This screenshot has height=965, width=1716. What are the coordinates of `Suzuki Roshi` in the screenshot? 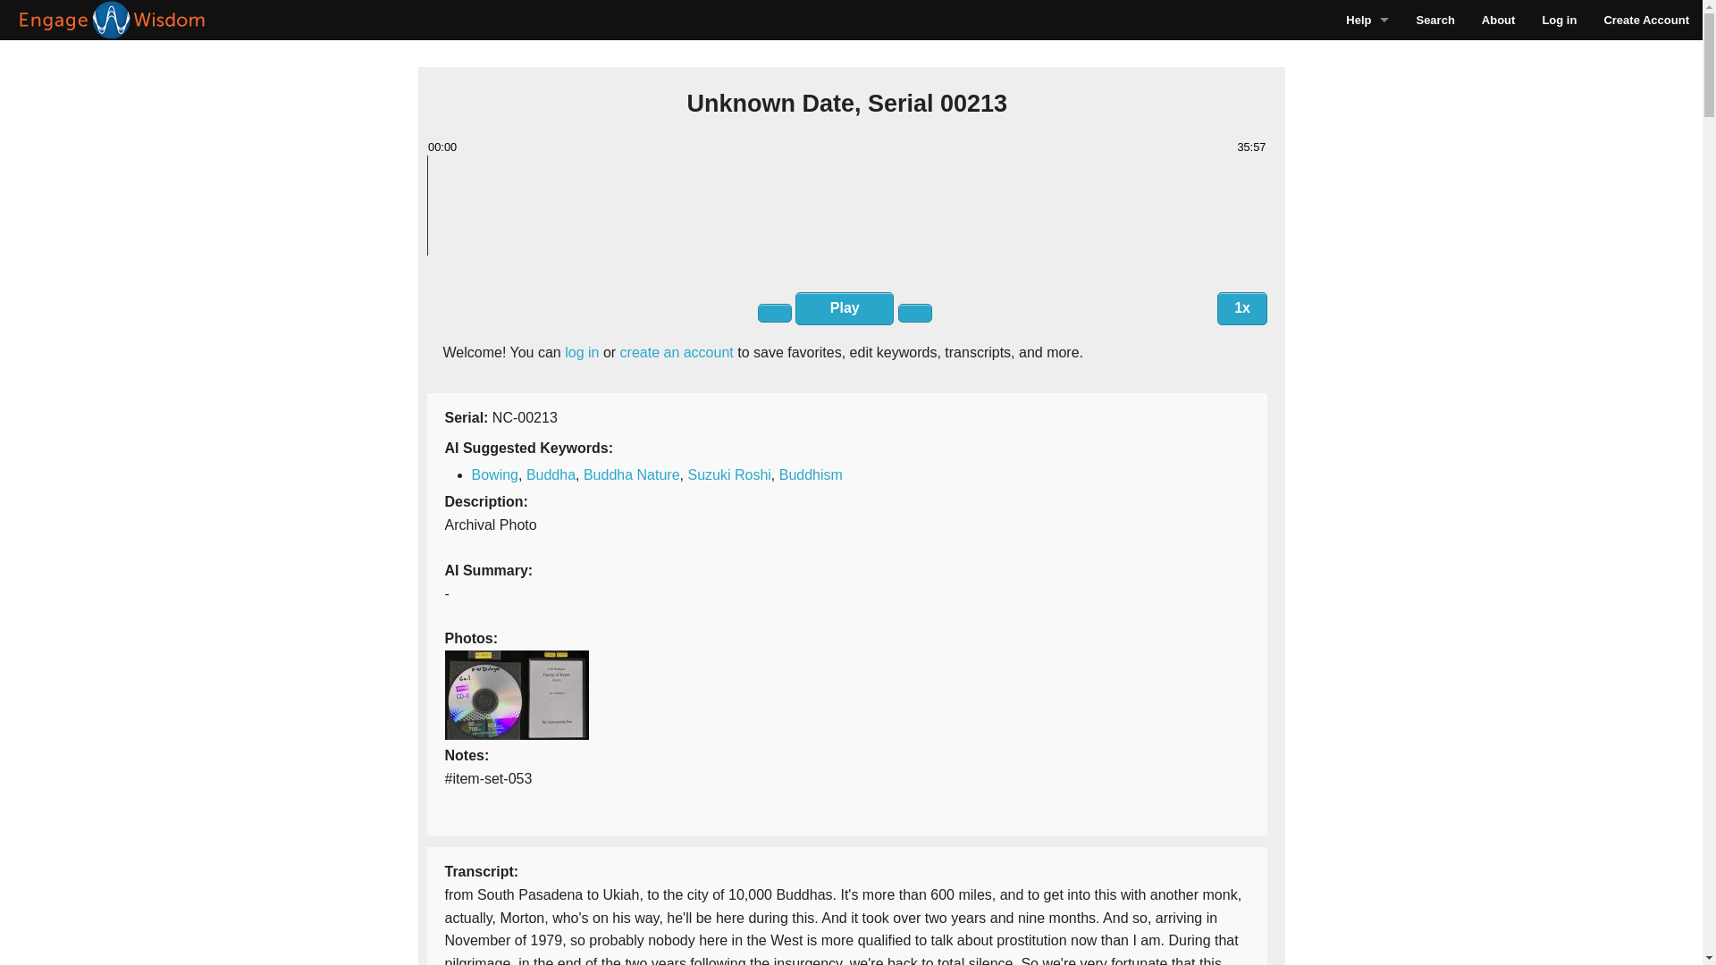 It's located at (729, 474).